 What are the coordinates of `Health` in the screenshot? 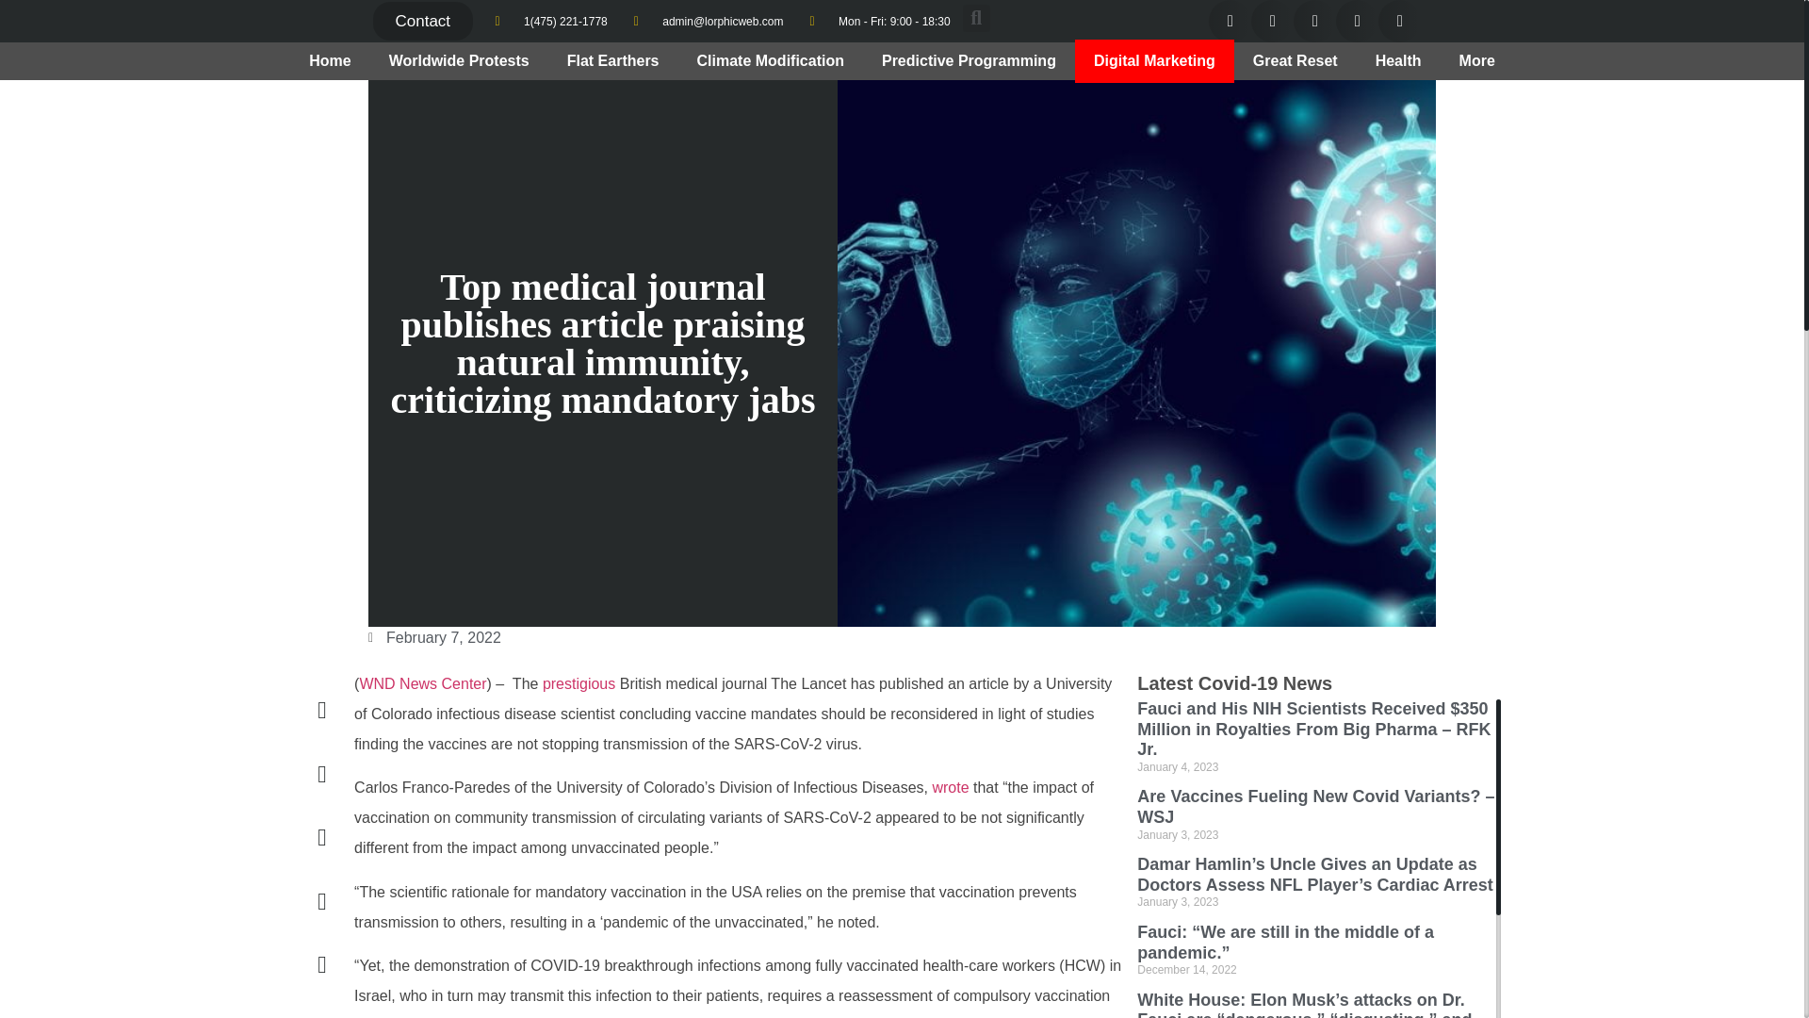 It's located at (1398, 60).